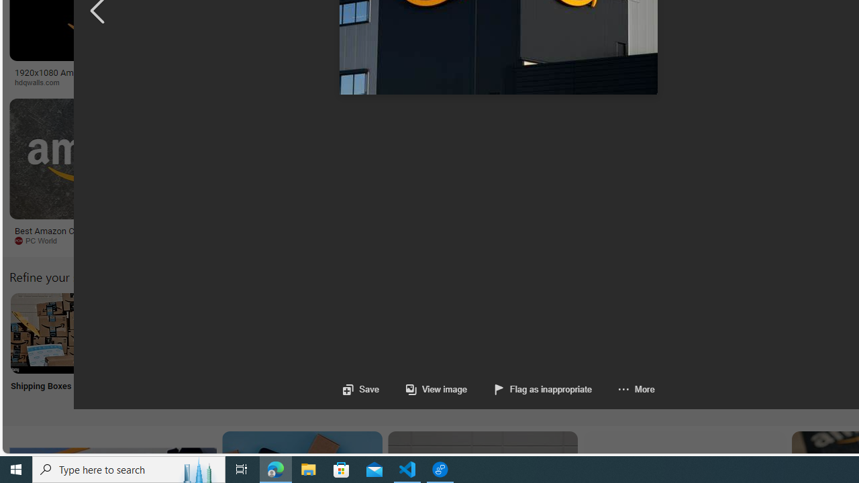 This screenshot has width=859, height=483. Describe the element at coordinates (40, 240) in the screenshot. I see `PC World` at that location.